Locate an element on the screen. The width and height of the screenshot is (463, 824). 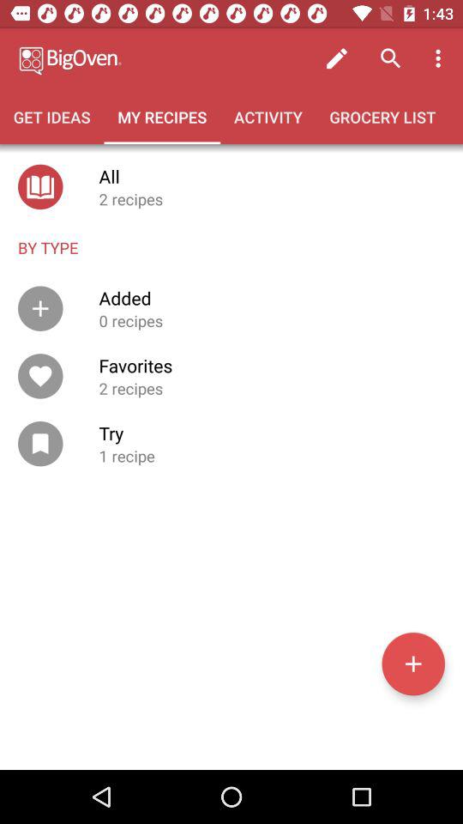
launch icon above grocery list icon is located at coordinates (336, 58).